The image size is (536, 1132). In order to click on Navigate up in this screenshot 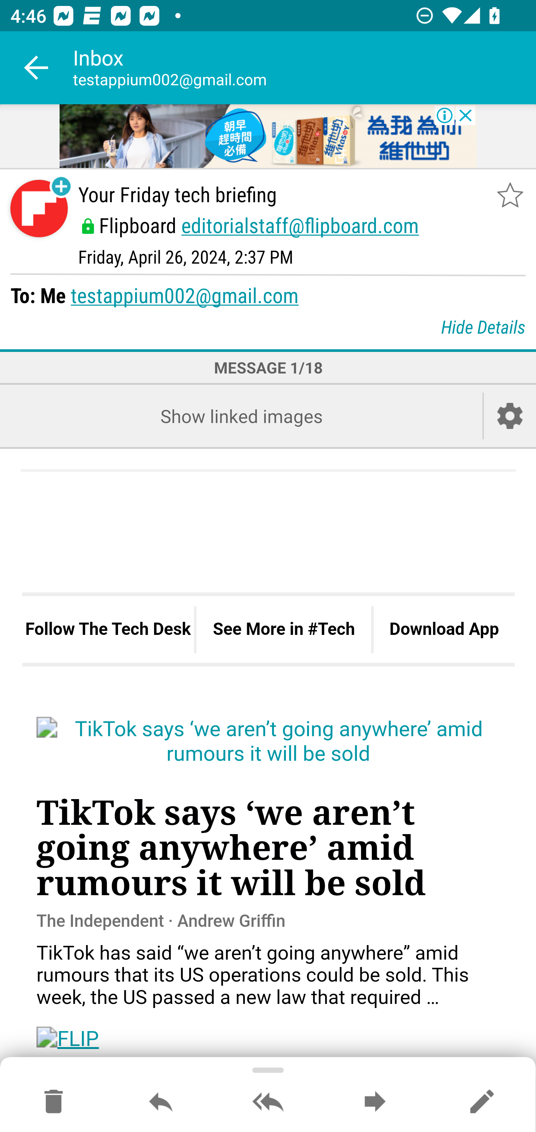, I will do `click(36, 68)`.